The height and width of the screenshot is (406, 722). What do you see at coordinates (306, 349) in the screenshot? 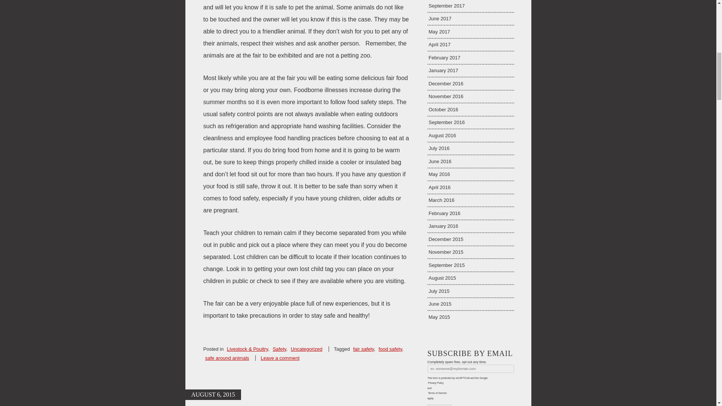
I see `Uncategorized` at bounding box center [306, 349].